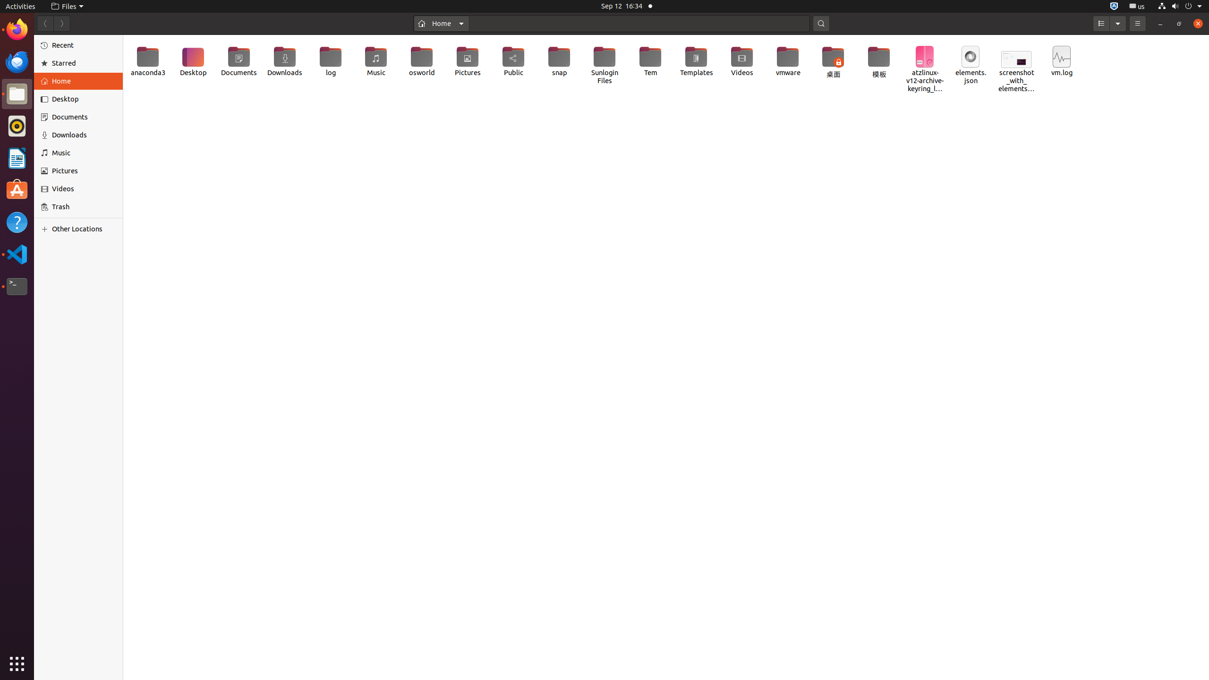 This screenshot has height=680, width=1209. What do you see at coordinates (376, 61) in the screenshot?
I see `Music` at bounding box center [376, 61].